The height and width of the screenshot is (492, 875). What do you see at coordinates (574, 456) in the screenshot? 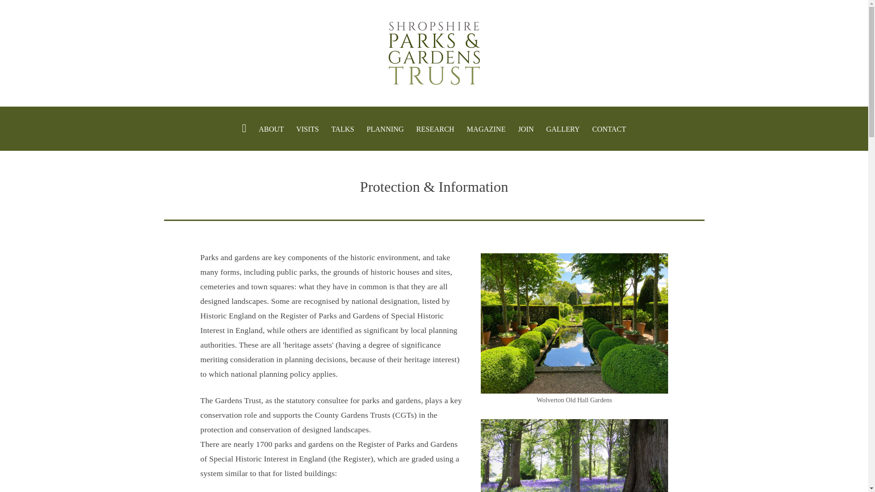
I see `Millichope Park` at bounding box center [574, 456].